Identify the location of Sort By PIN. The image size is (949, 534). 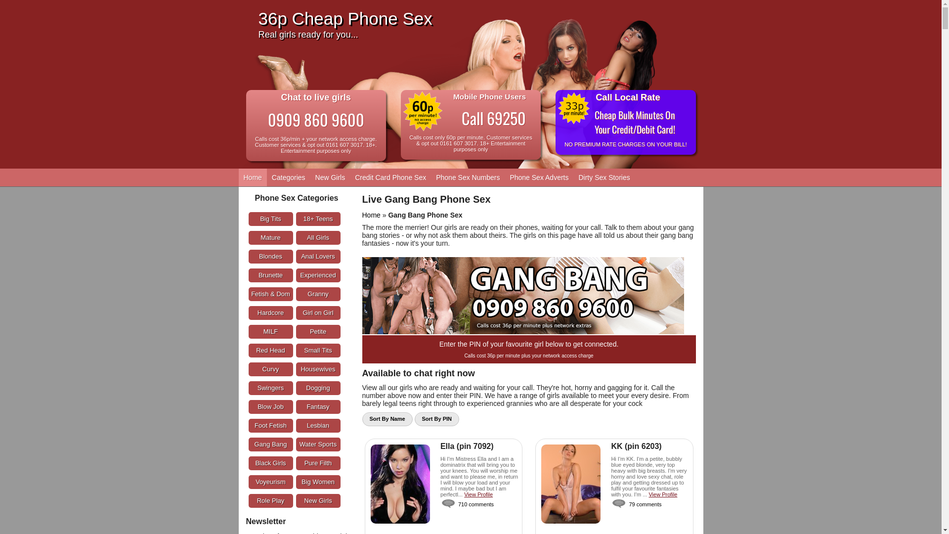
(437, 419).